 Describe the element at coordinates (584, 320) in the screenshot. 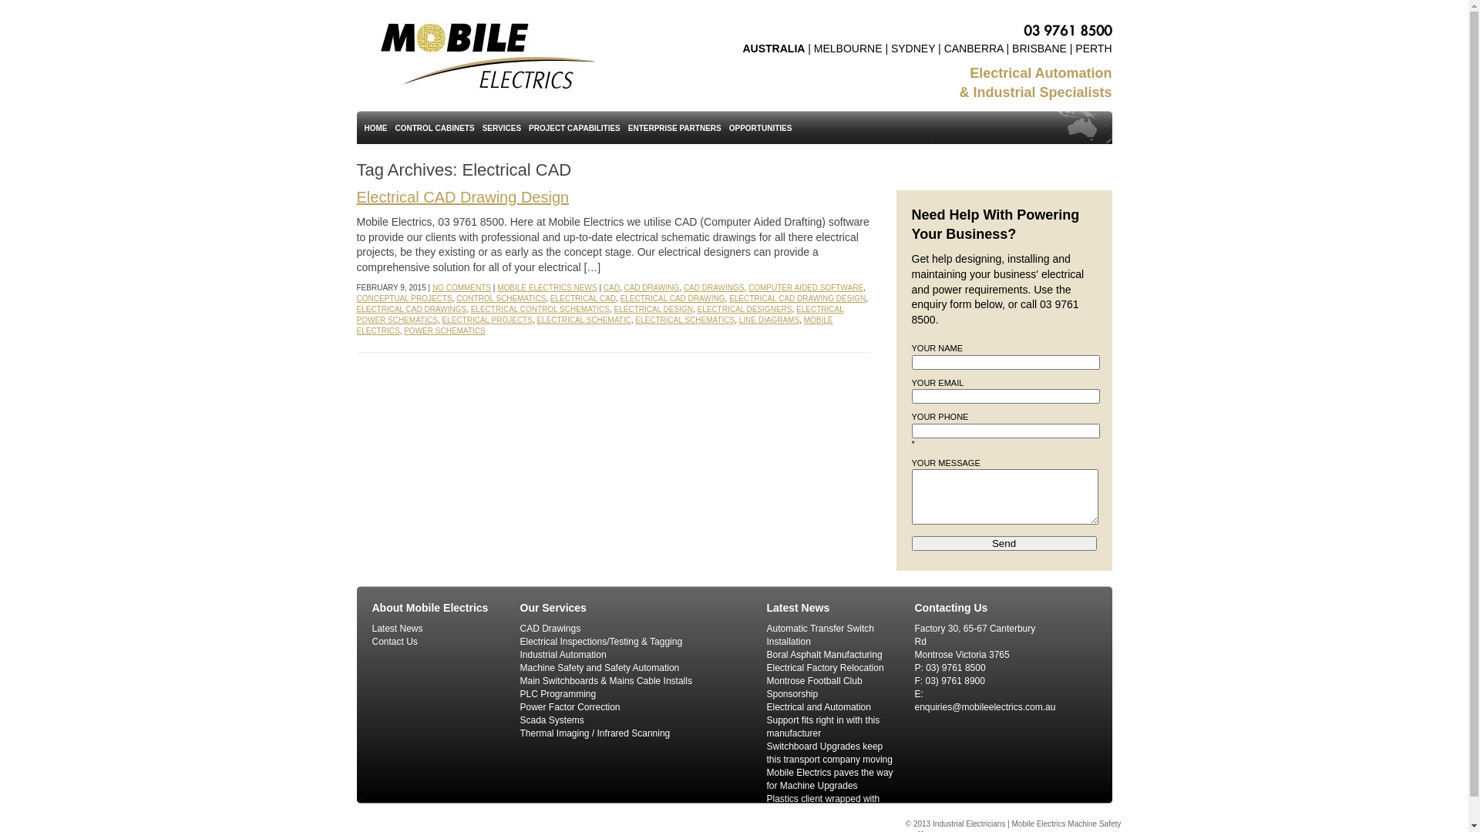

I see `ELECTRICAL SCHEMATIC` at that location.